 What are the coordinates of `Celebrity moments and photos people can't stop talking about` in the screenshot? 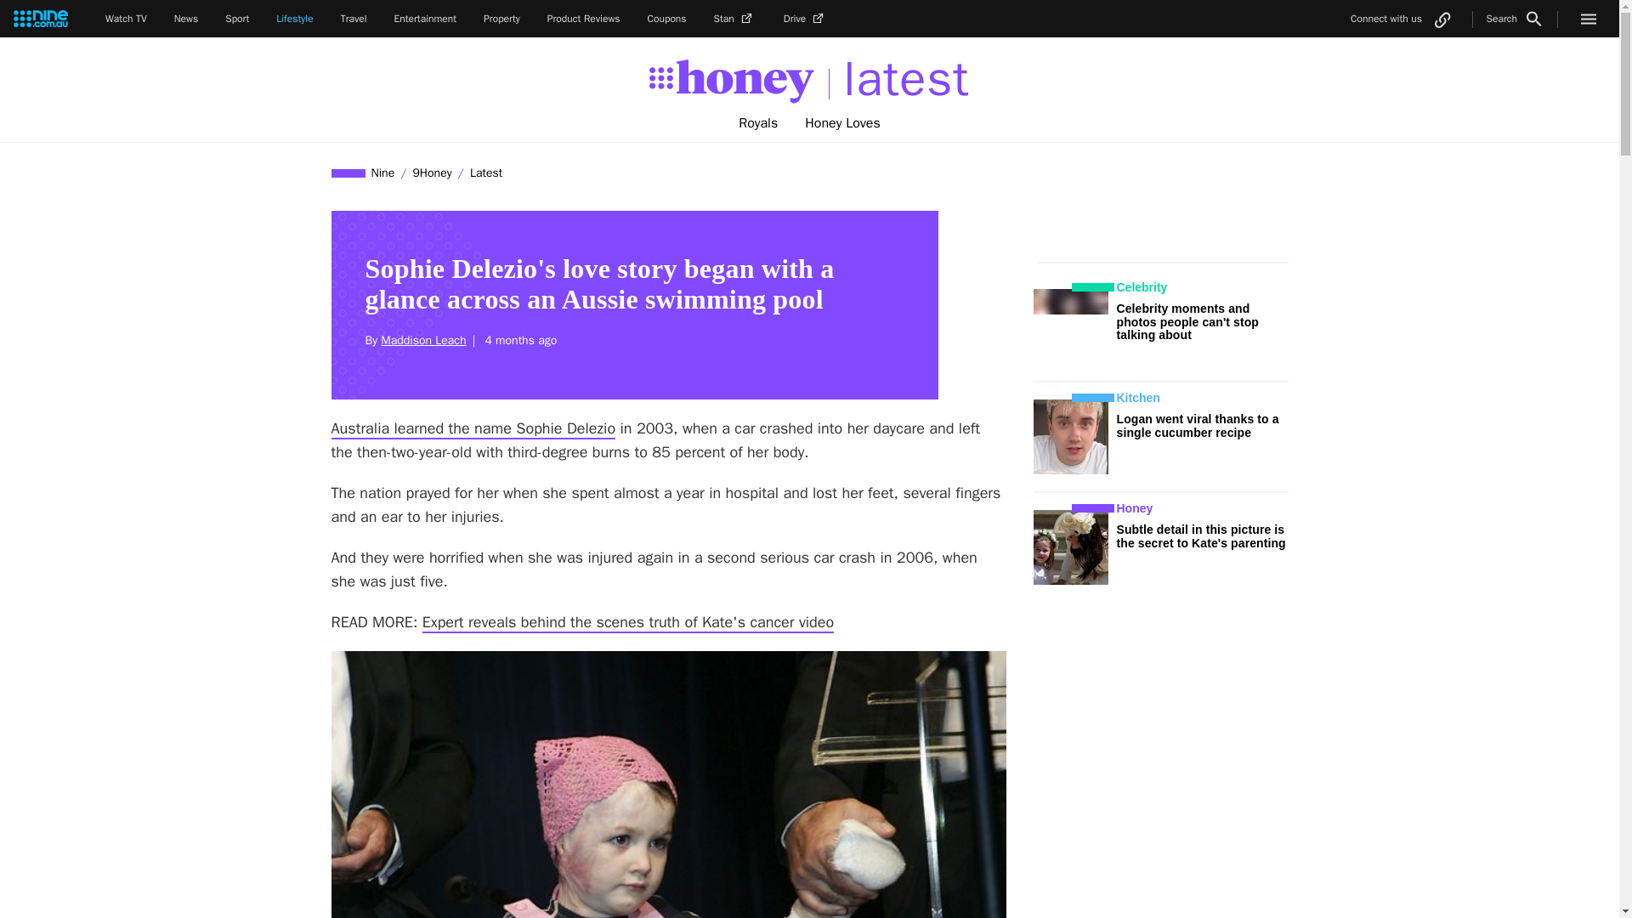 It's located at (1188, 321).